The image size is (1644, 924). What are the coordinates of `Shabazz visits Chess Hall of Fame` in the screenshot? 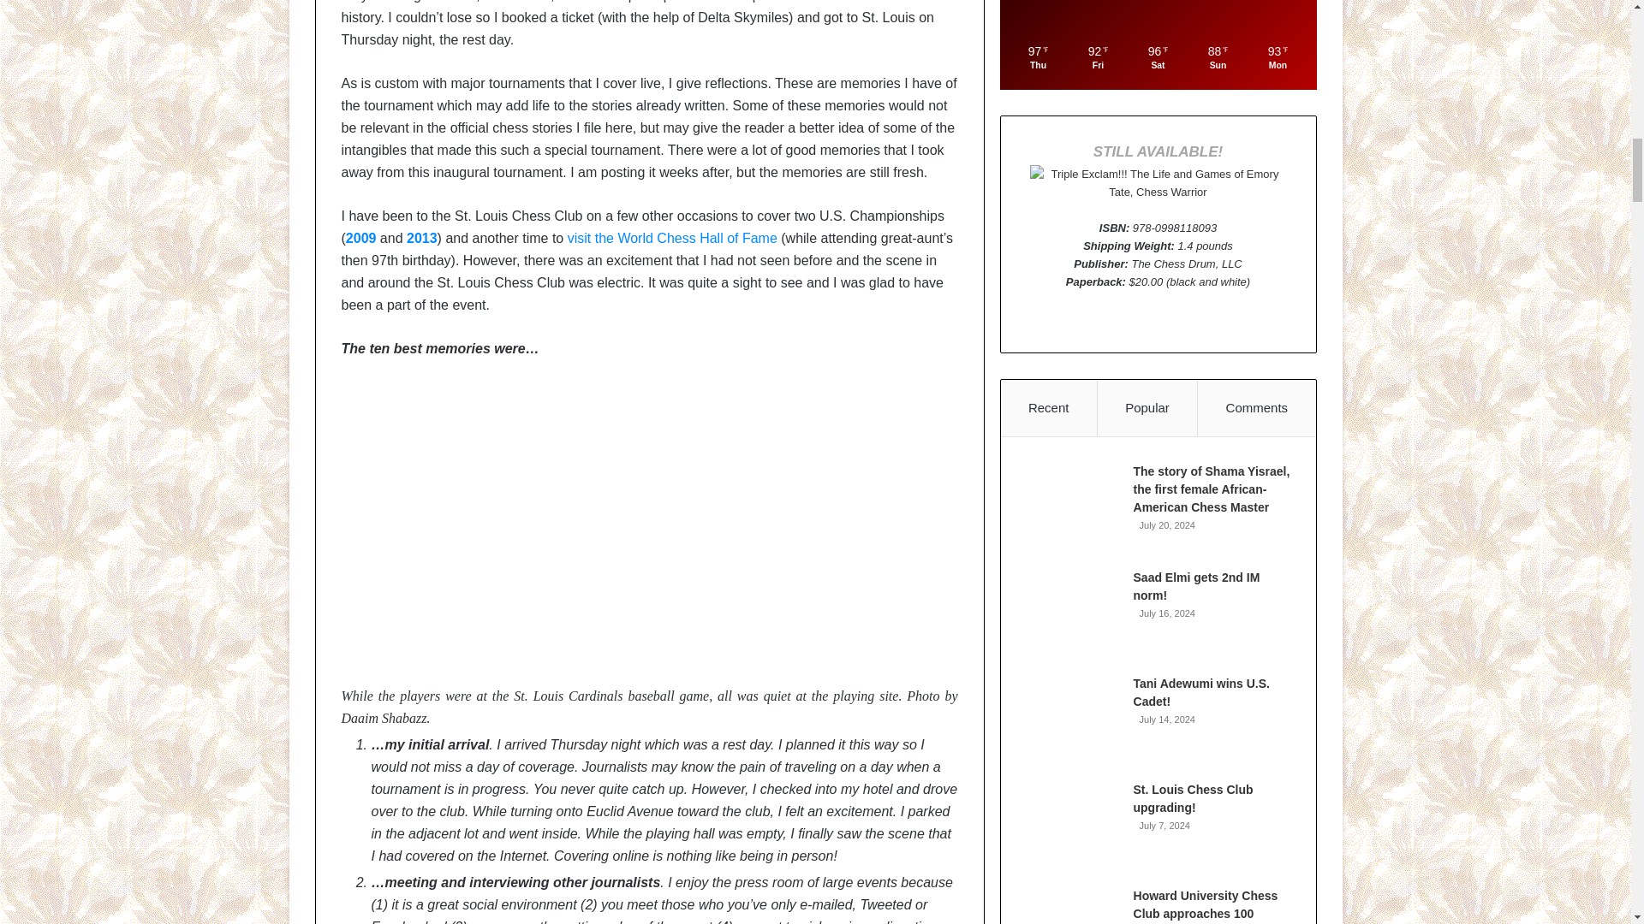 It's located at (672, 238).